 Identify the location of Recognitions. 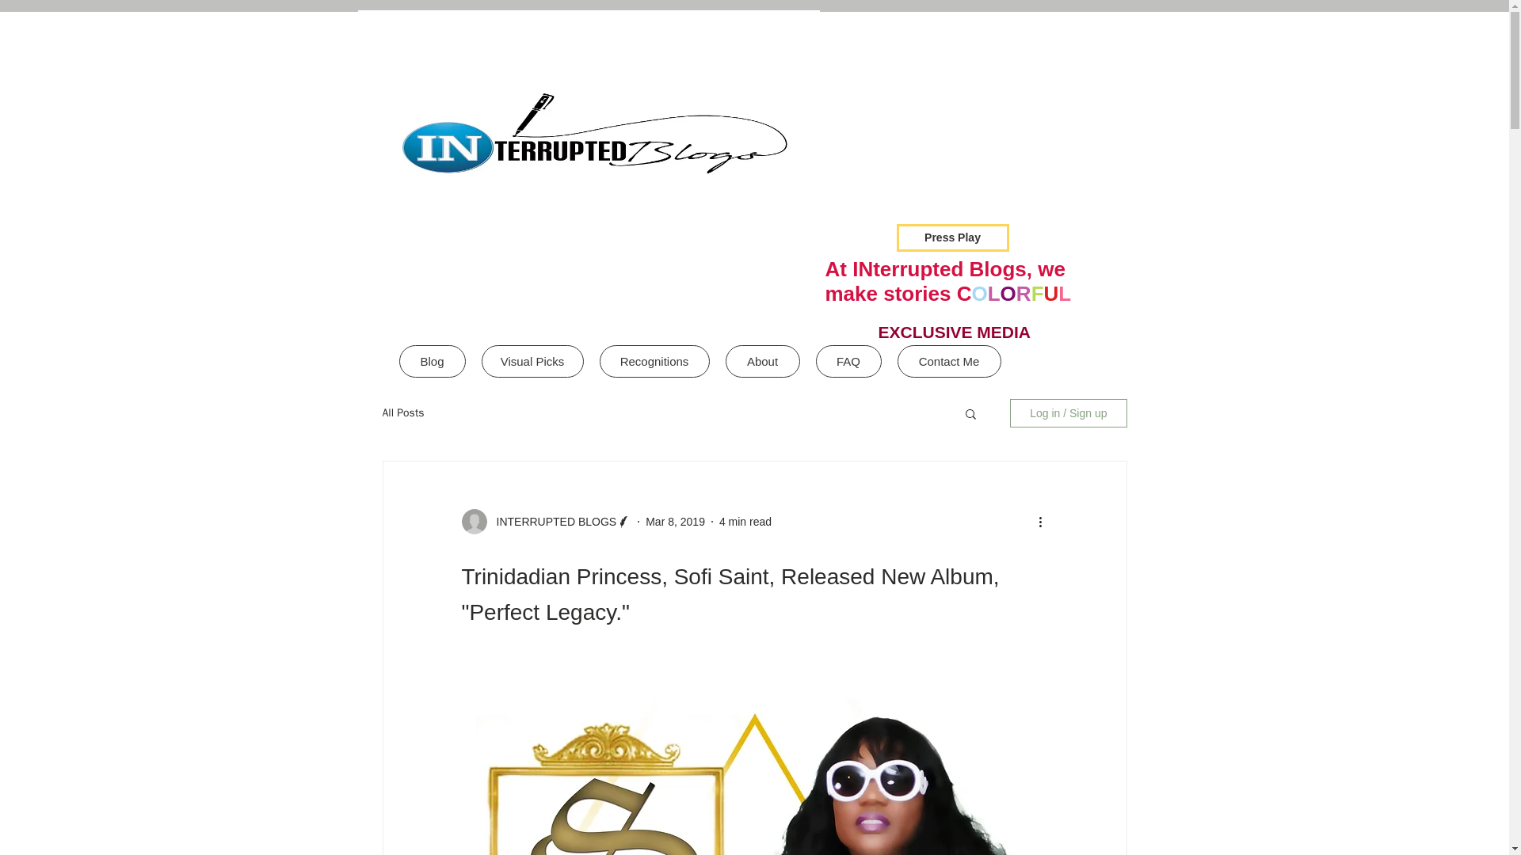
(654, 361).